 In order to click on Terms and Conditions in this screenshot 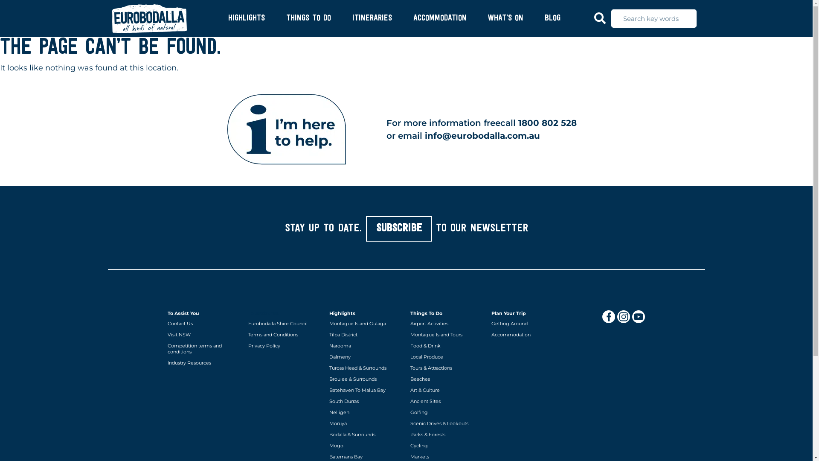, I will do `click(285, 335)`.